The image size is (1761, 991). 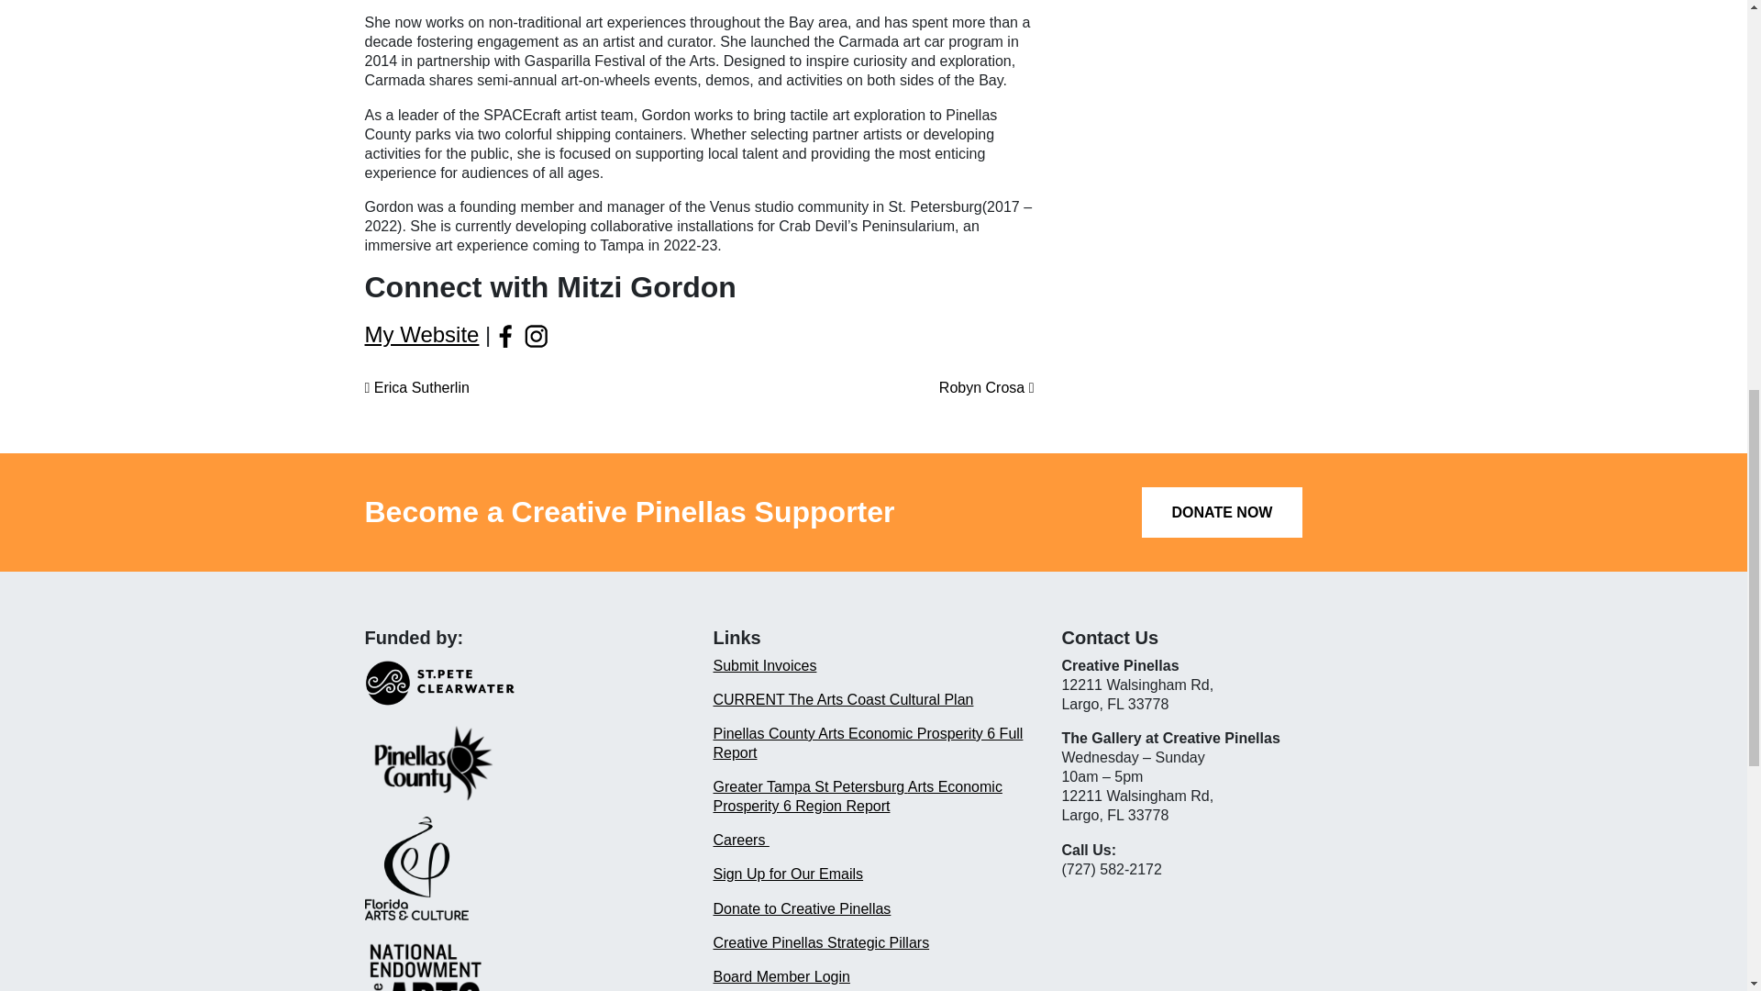 I want to click on  Erica Sutherlin, so click(x=416, y=387).